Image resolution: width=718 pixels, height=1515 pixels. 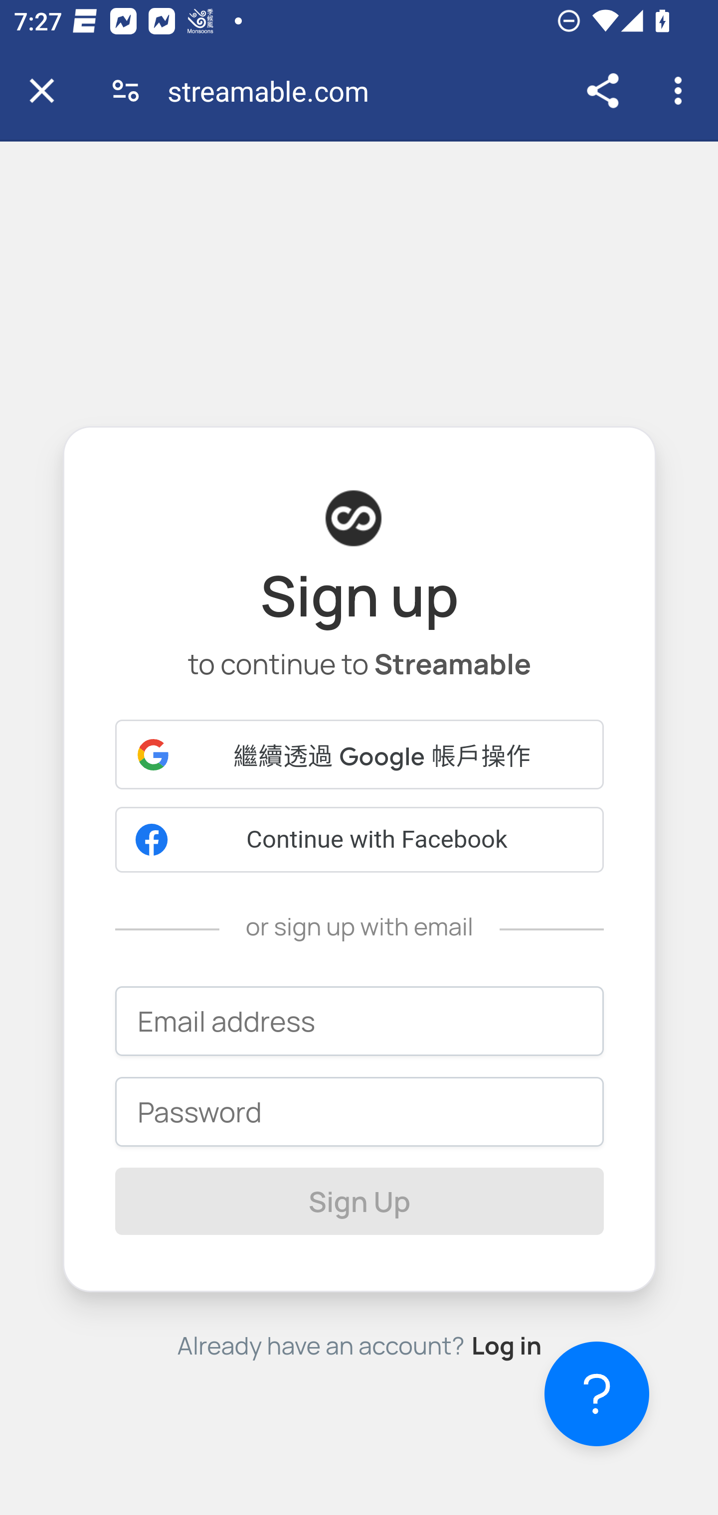 What do you see at coordinates (360, 840) in the screenshot?
I see `Continue with Facebook` at bounding box center [360, 840].